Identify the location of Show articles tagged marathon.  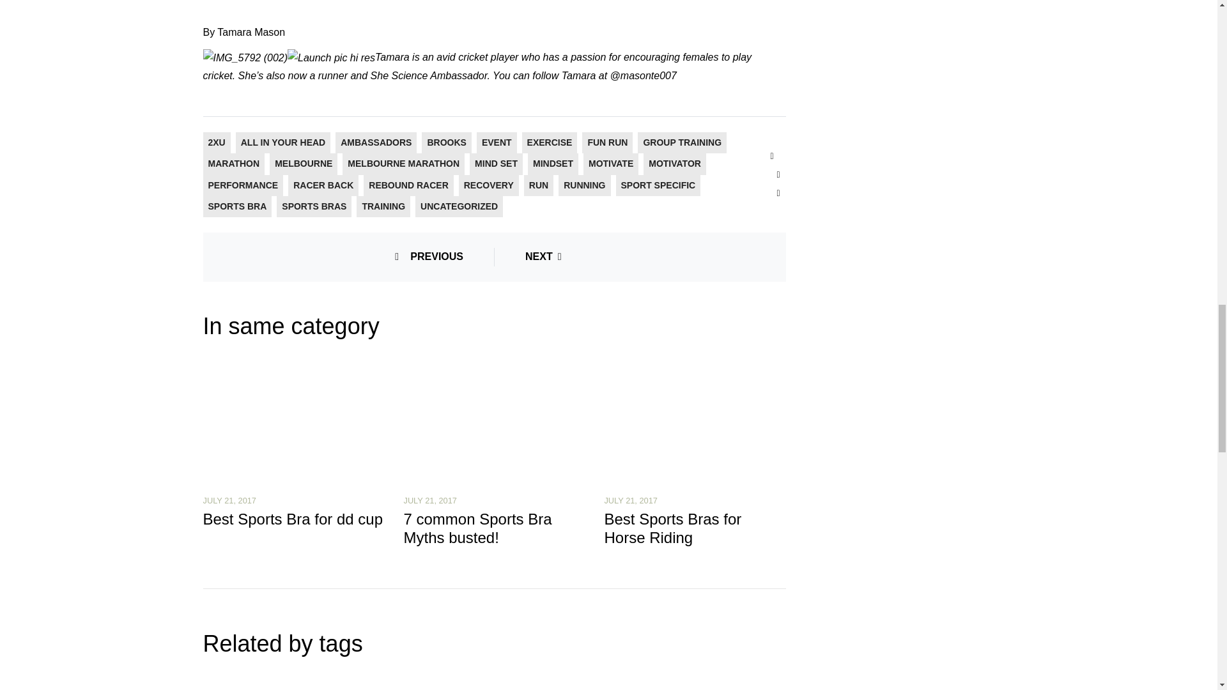
(234, 164).